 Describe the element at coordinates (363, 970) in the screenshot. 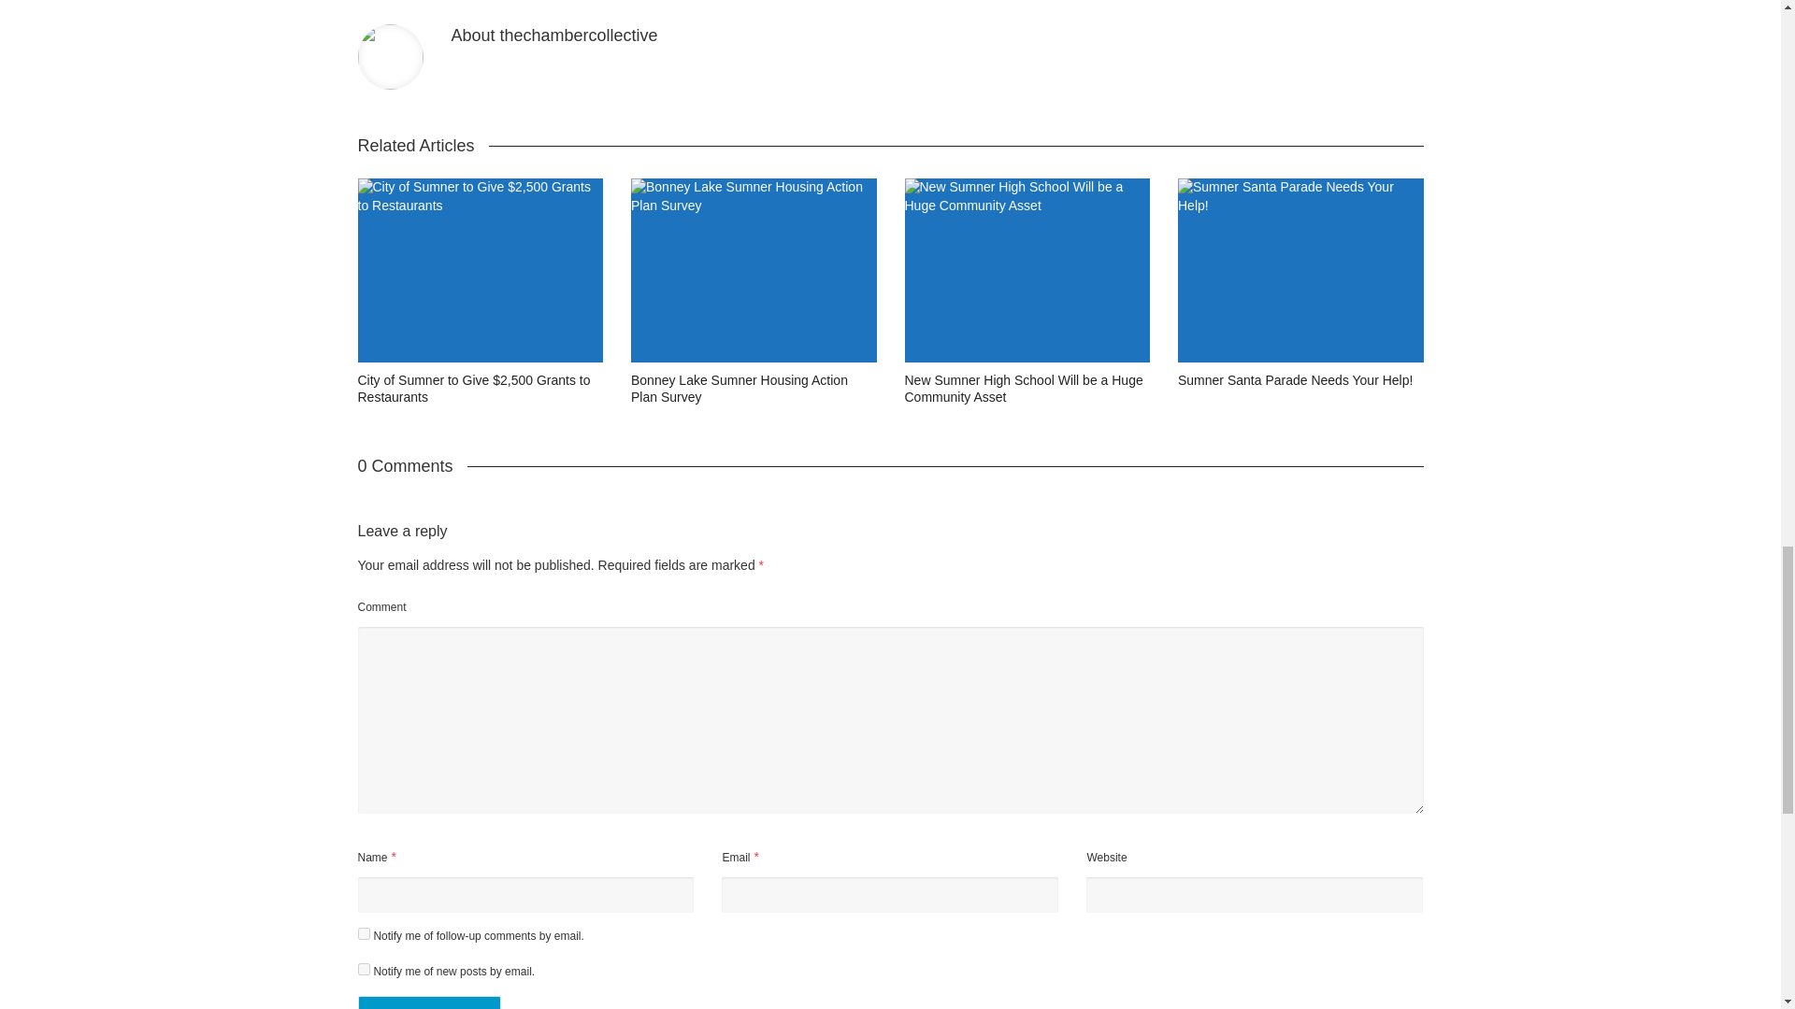

I see `subscribe` at that location.